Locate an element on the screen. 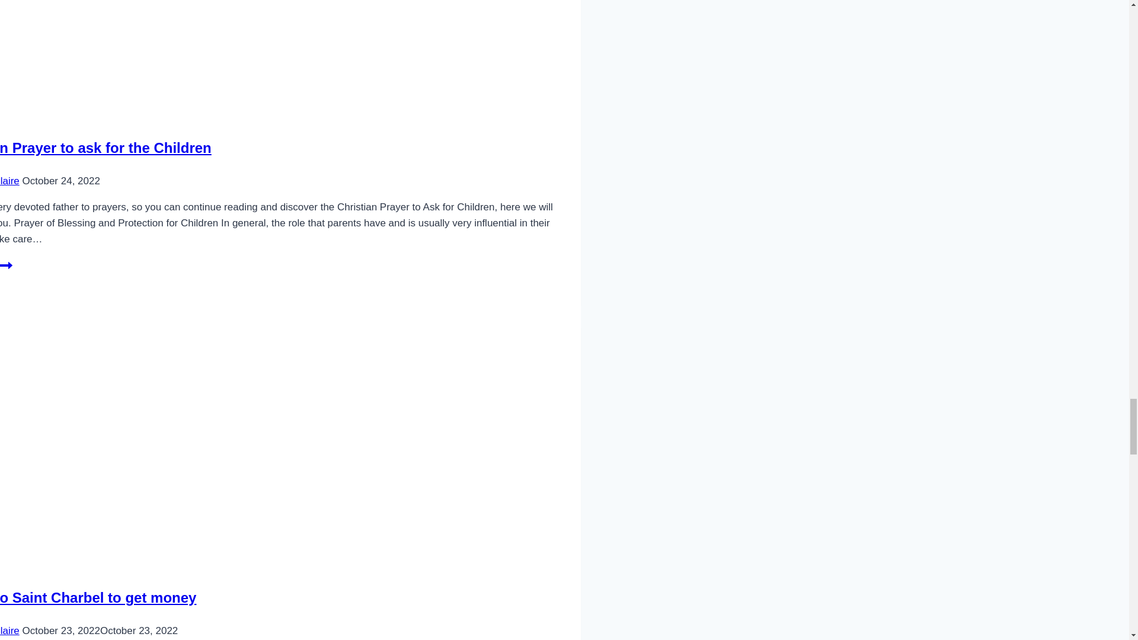 The image size is (1138, 640). Kelly D Claire is located at coordinates (106, 148).